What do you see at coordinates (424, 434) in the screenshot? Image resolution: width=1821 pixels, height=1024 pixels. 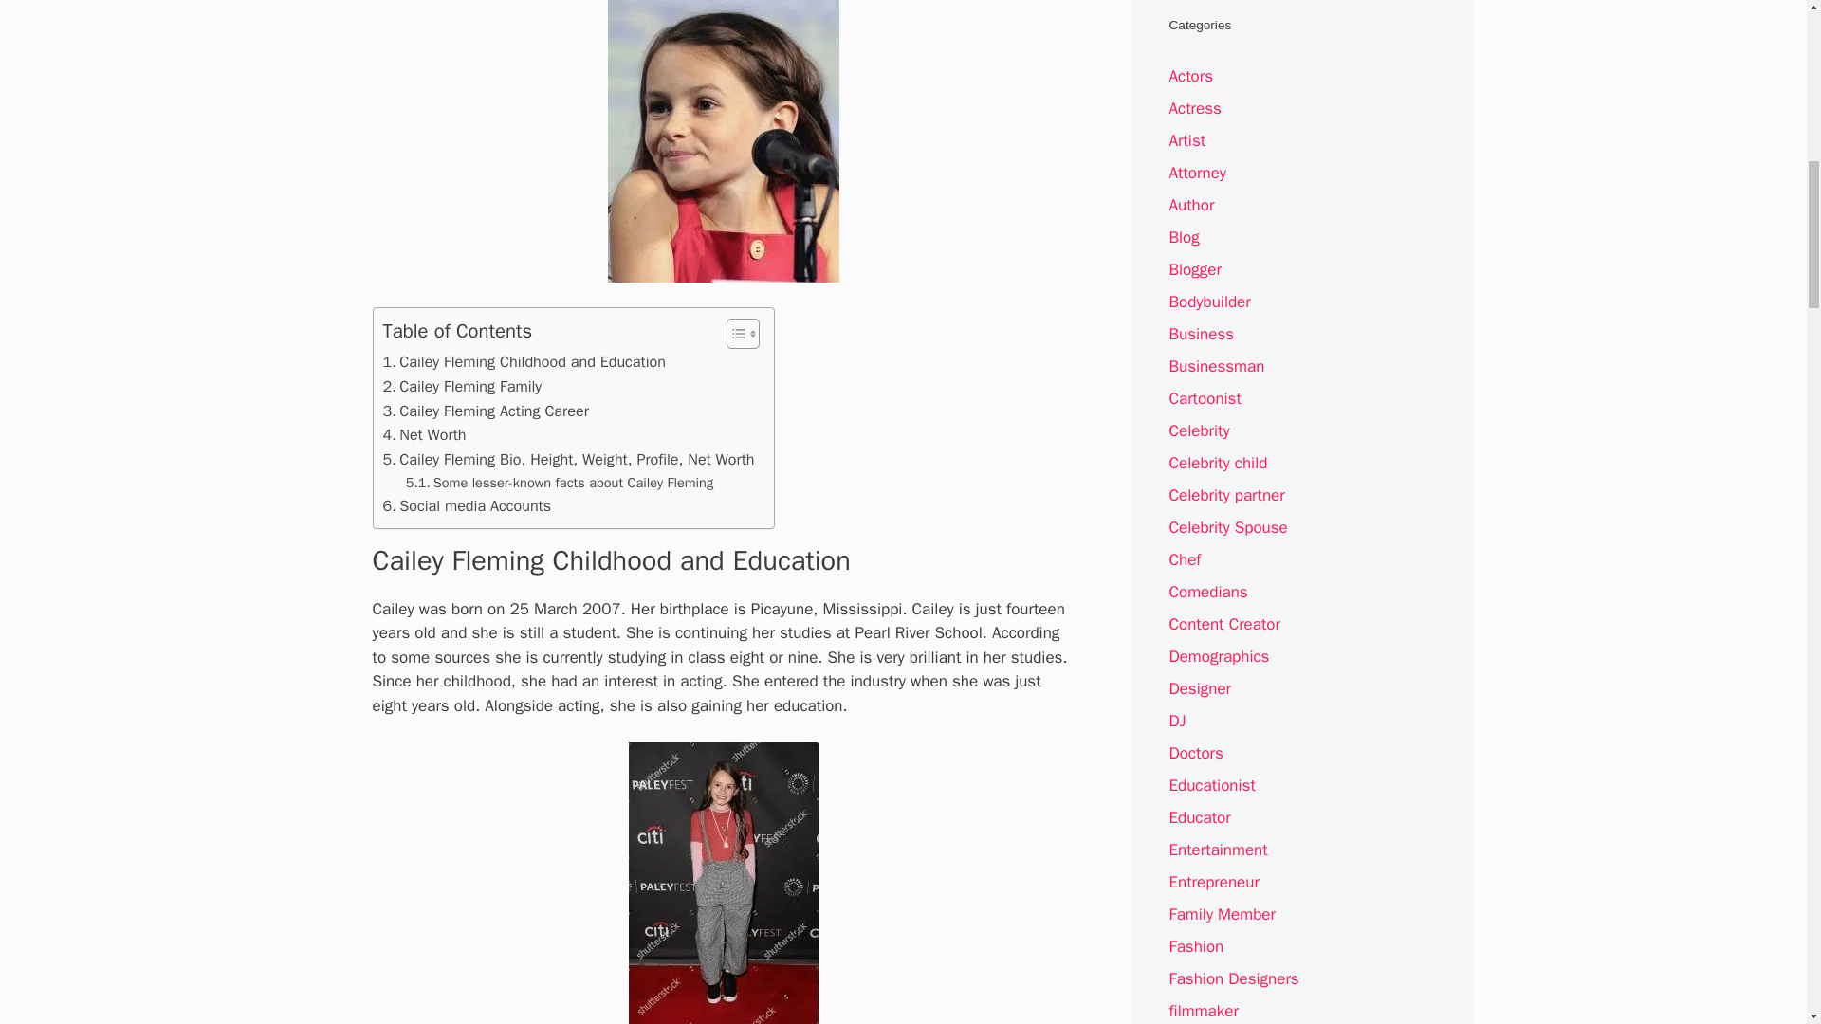 I see `Net Worth` at bounding box center [424, 434].